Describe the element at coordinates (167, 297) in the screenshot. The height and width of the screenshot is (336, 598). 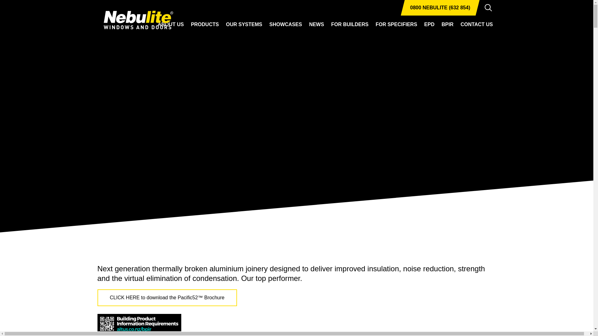
I see `Pacific52 Thermal A4 Digital Brochure` at that location.